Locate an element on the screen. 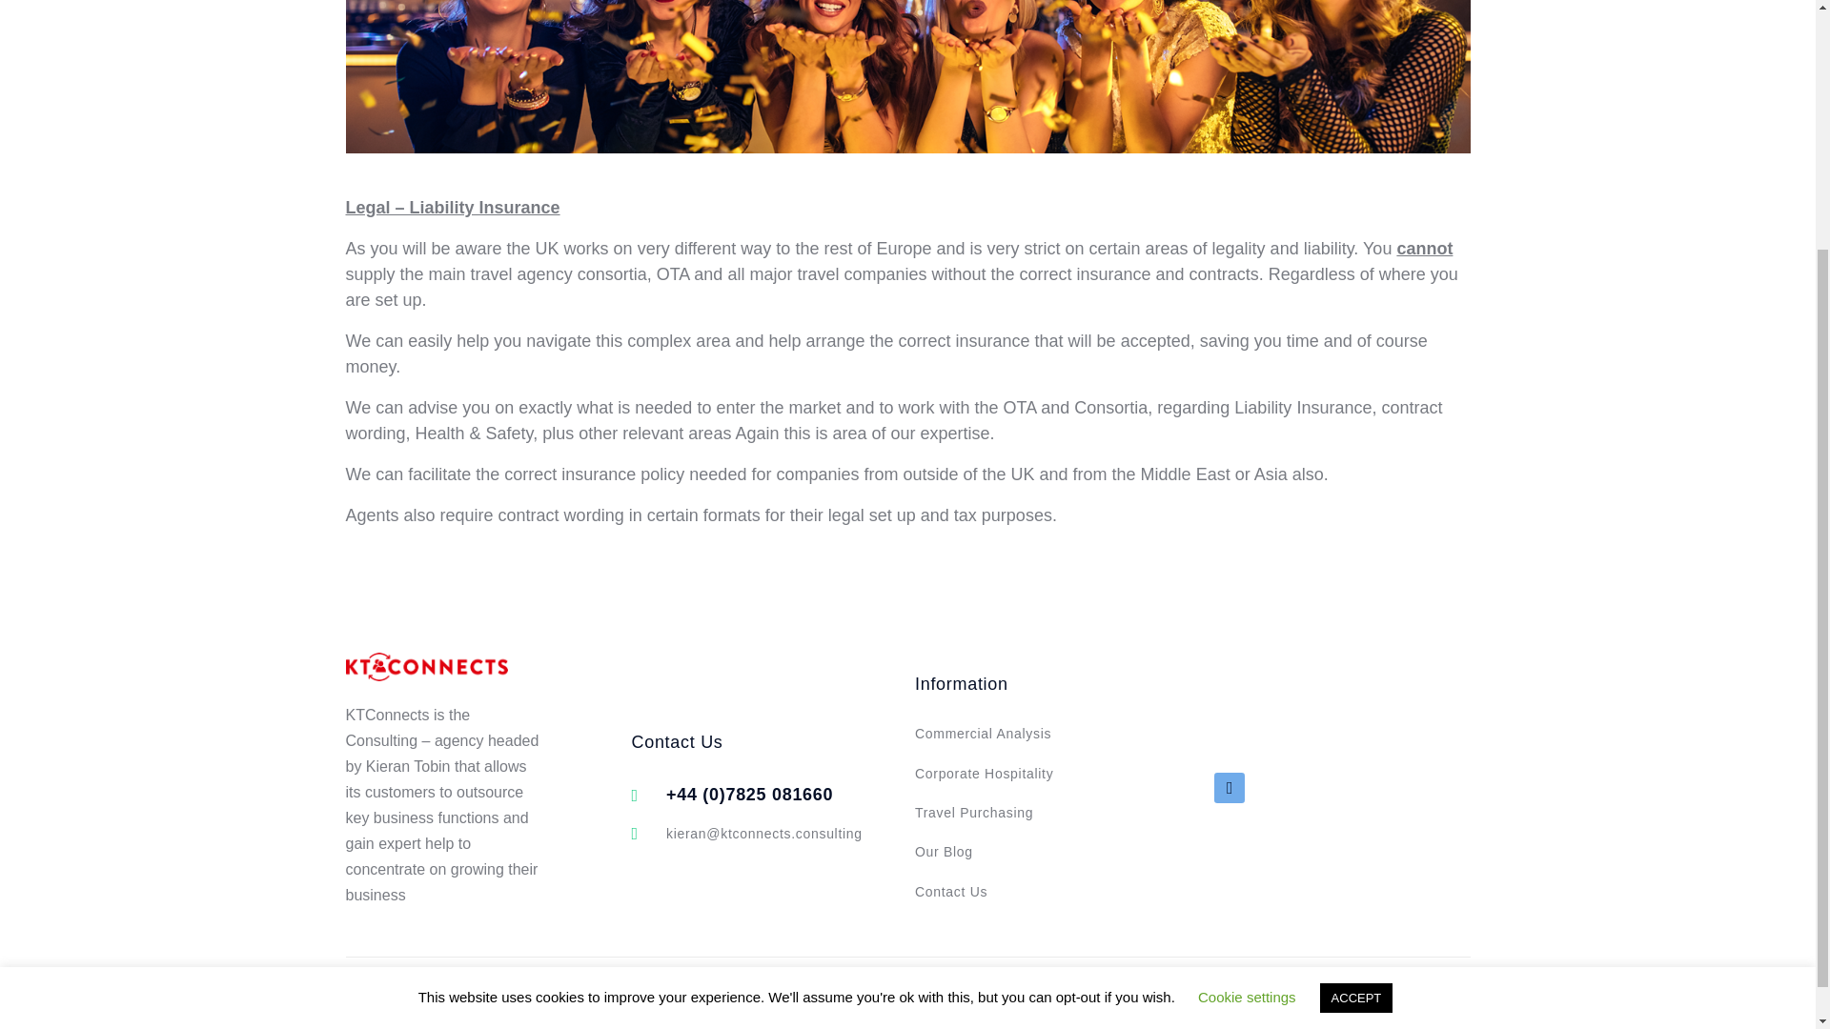 The height and width of the screenshot is (1029, 1830). Our Blog is located at coordinates (1014, 852).